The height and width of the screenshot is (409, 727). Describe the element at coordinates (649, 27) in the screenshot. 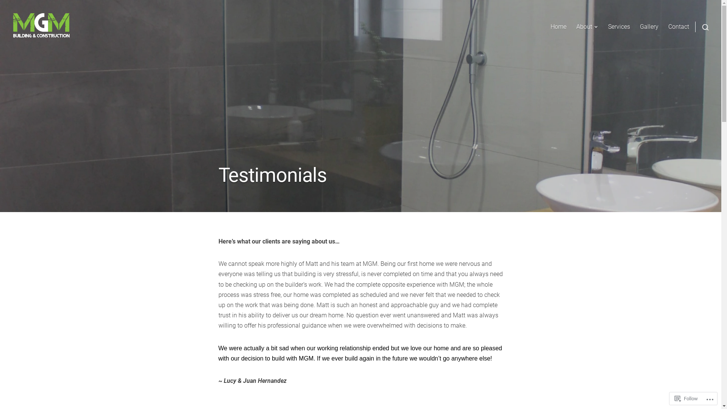

I see `Gallery` at that location.